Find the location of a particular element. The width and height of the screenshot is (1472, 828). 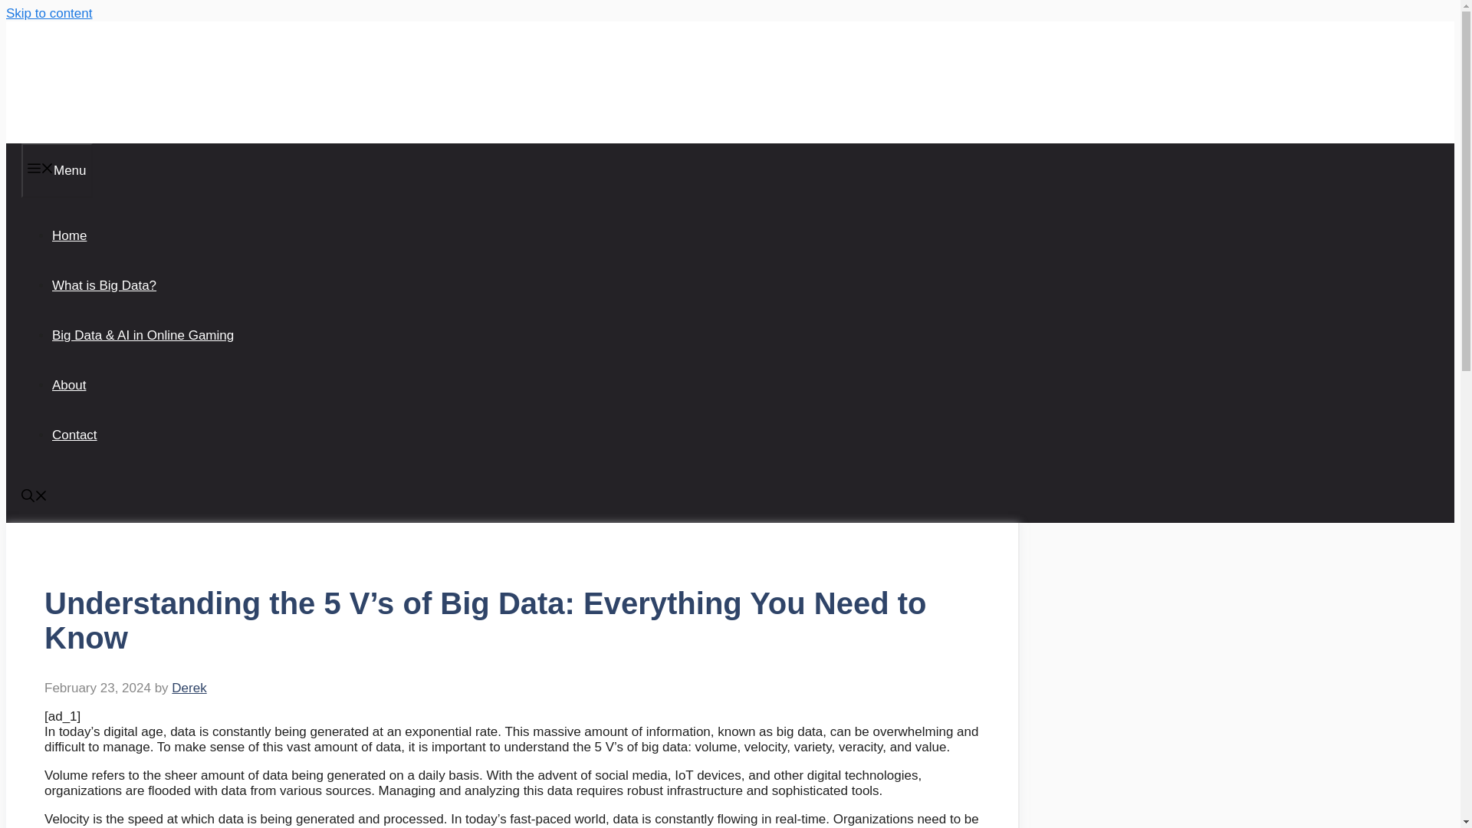

Byte-project.eu is located at coordinates (101, 81).